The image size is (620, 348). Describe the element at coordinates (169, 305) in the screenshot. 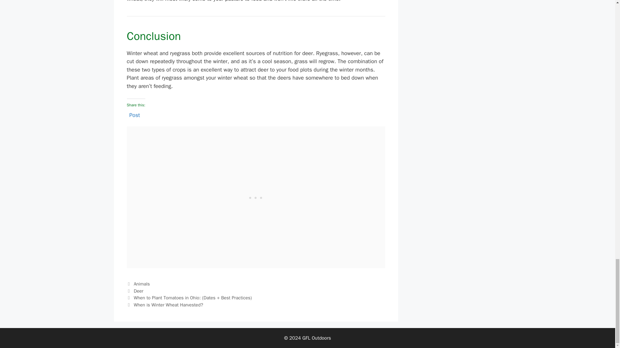

I see `When is Winter Wheat Harvested?` at that location.